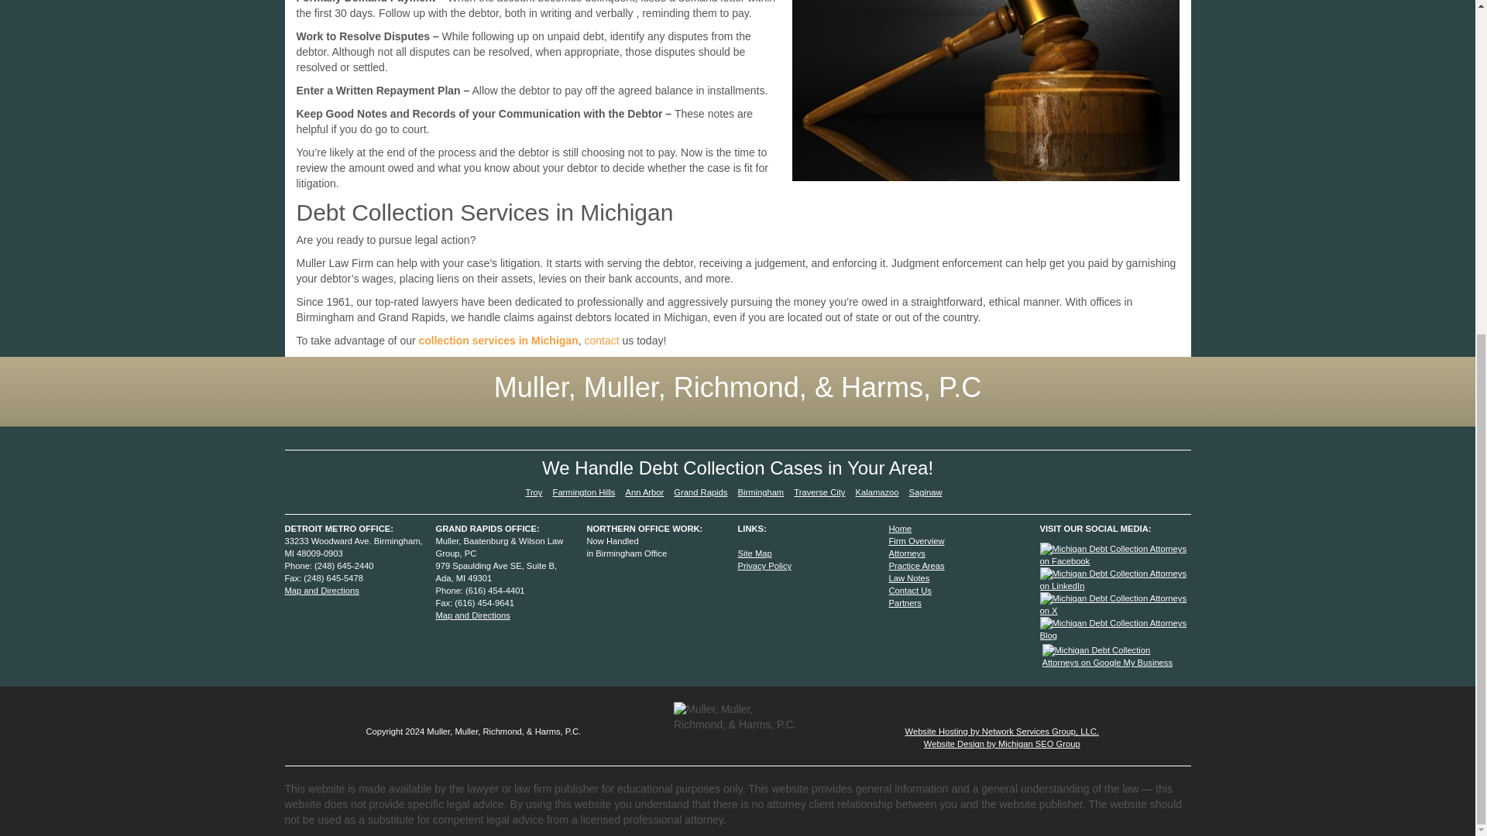 This screenshot has height=836, width=1487. What do you see at coordinates (497, 341) in the screenshot?
I see `collection services in Michigan` at bounding box center [497, 341].